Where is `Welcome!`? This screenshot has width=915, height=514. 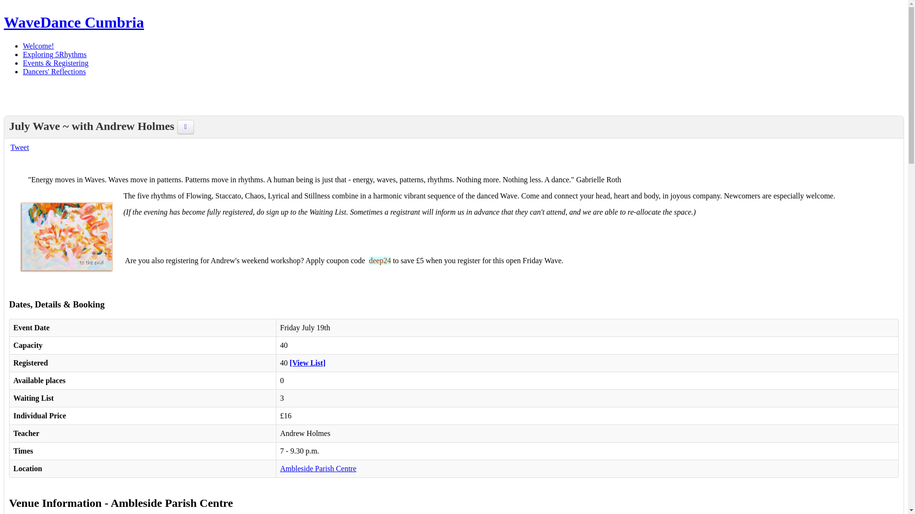 Welcome! is located at coordinates (38, 46).